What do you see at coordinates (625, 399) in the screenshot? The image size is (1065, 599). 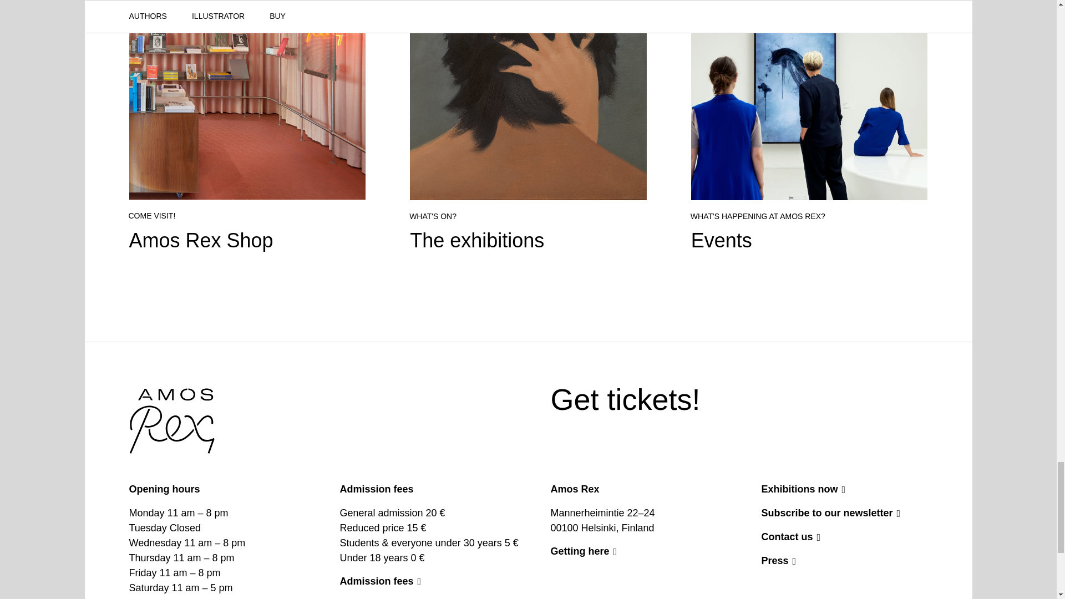 I see `Admission fees` at bounding box center [625, 399].